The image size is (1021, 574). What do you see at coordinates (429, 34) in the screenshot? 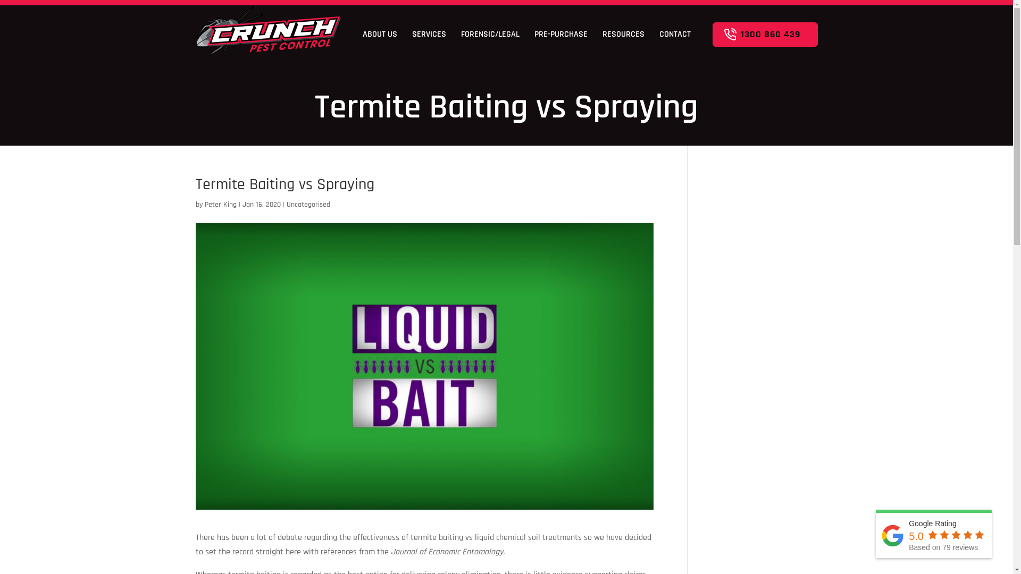
I see `SERVICES` at bounding box center [429, 34].